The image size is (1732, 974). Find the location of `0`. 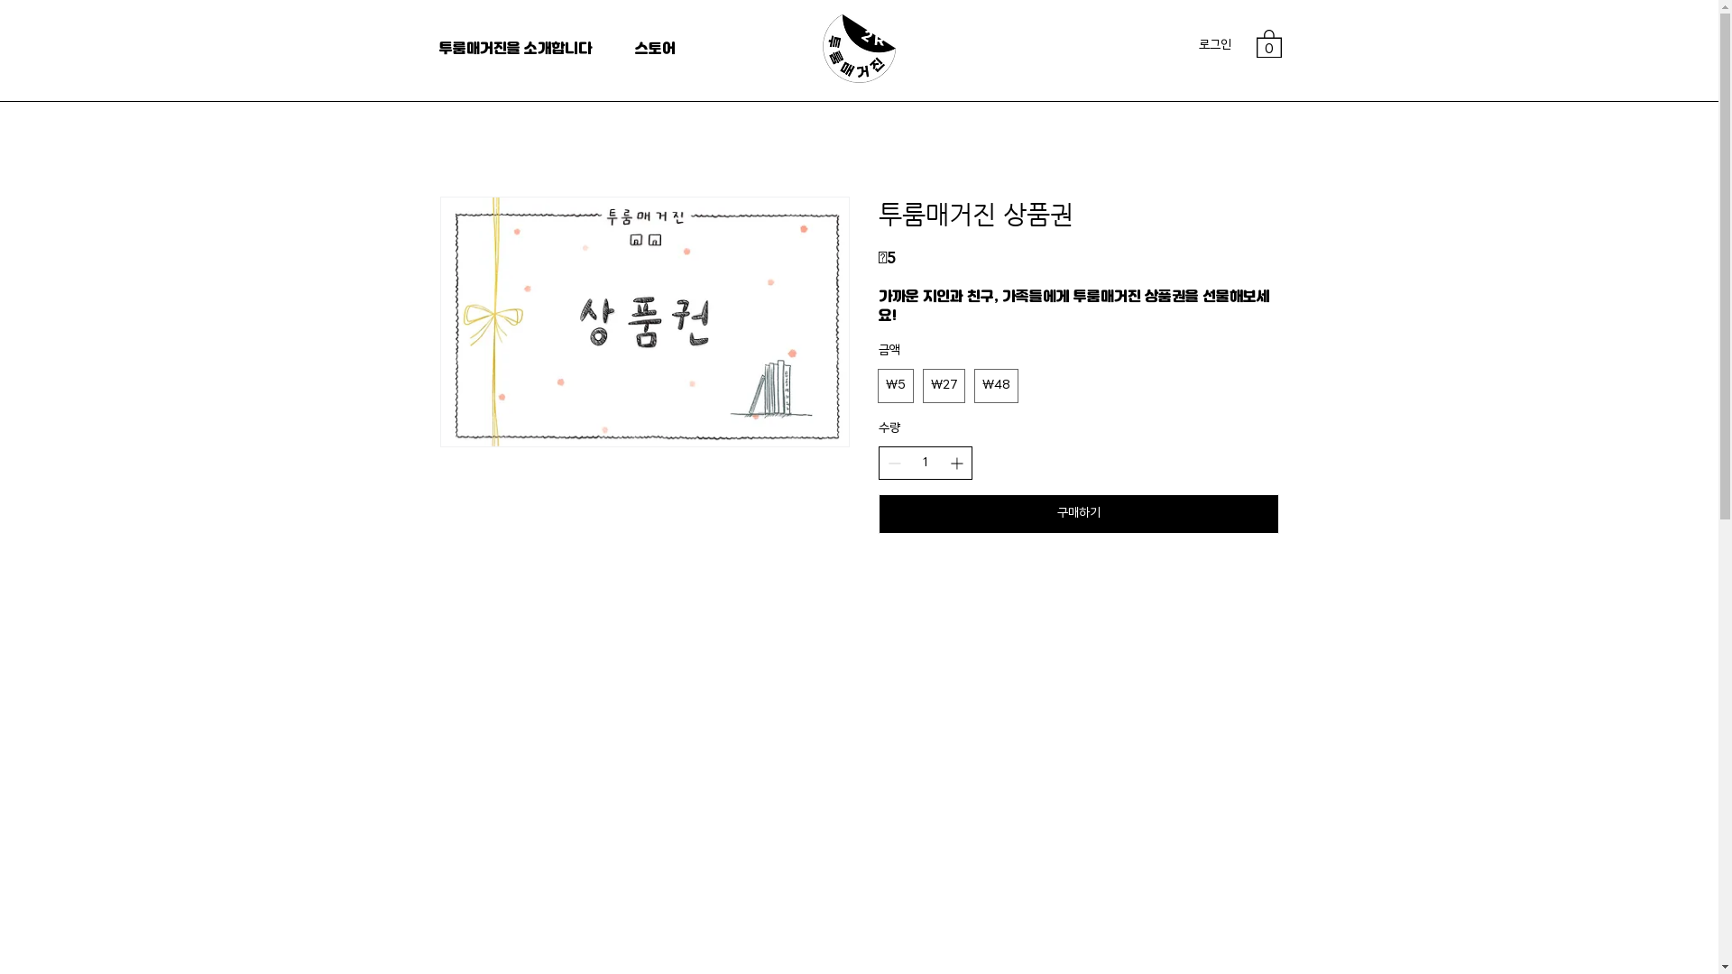

0 is located at coordinates (1268, 43).